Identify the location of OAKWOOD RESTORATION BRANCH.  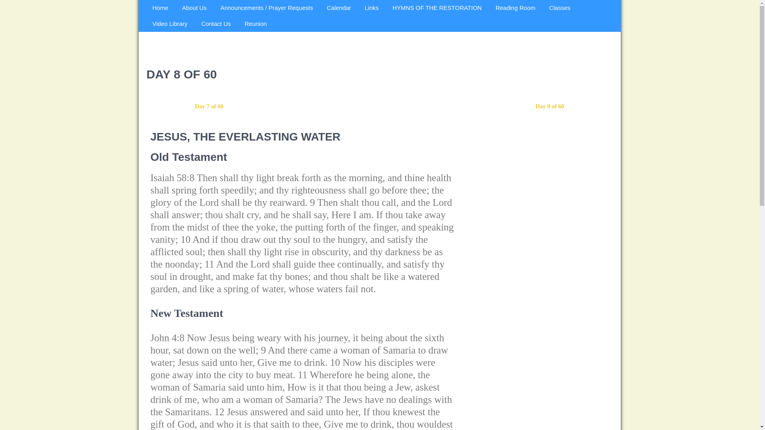
(199, 48).